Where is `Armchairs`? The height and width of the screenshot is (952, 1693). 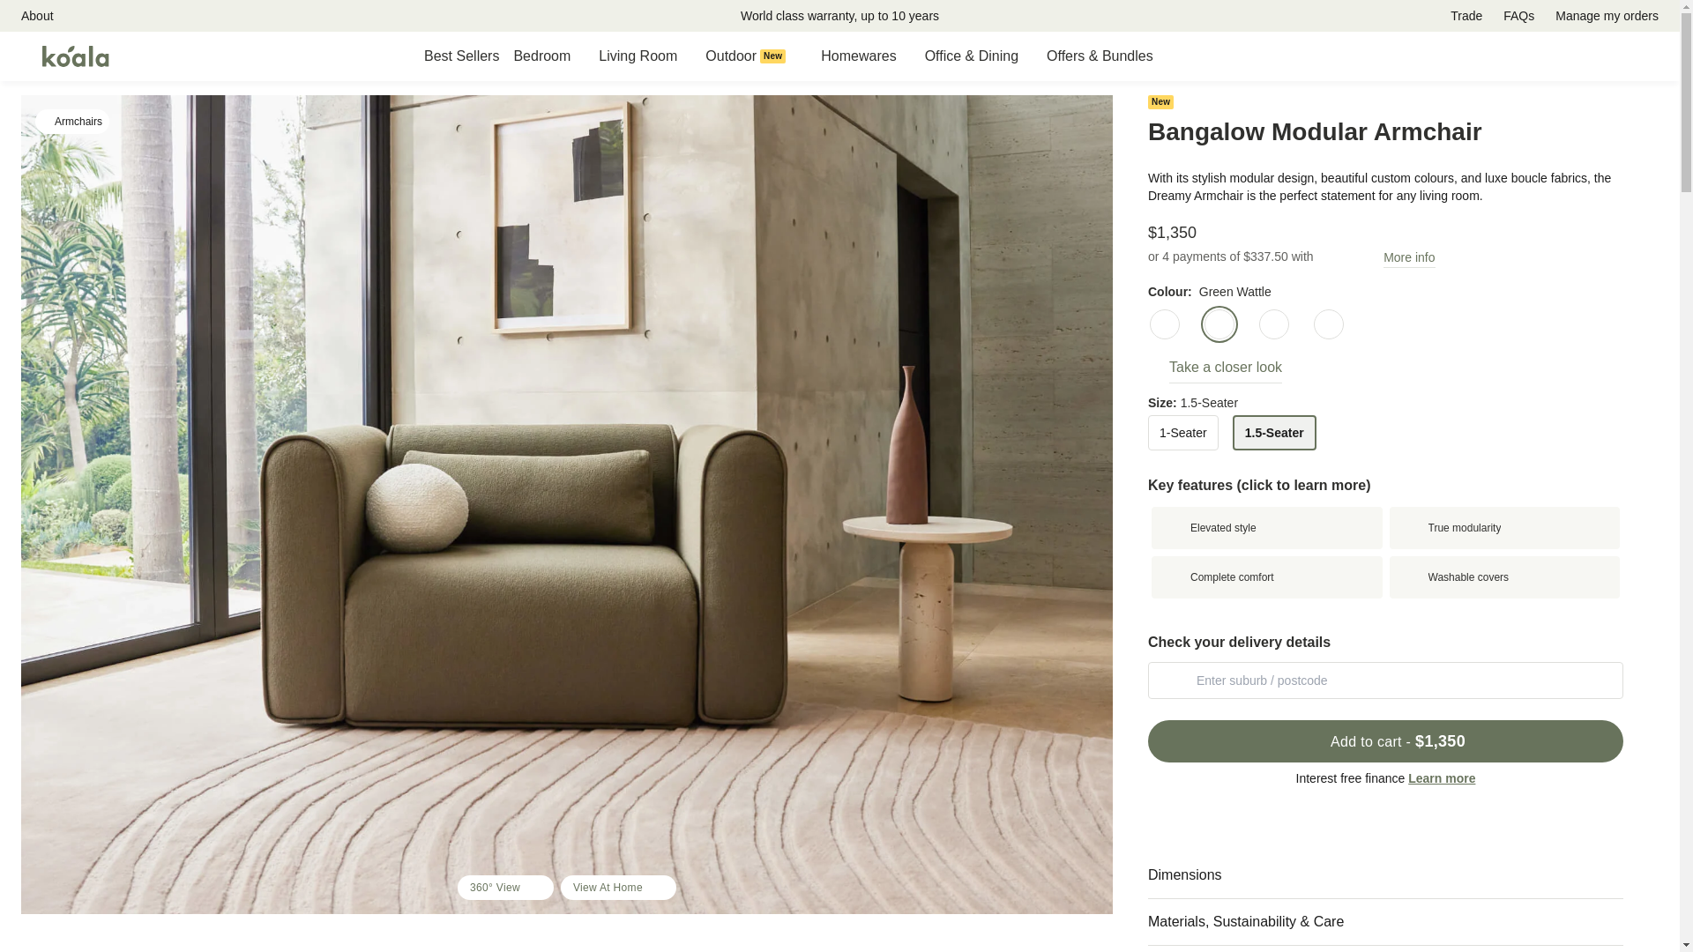
Armchairs is located at coordinates (323, 21).